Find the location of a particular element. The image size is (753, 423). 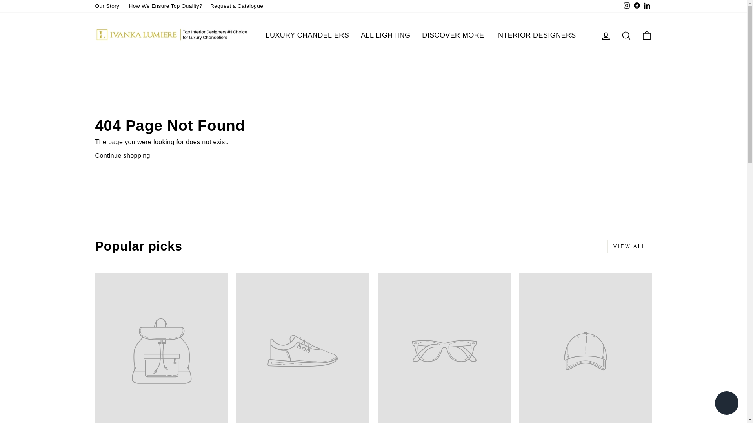

Our Story! is located at coordinates (108, 6).